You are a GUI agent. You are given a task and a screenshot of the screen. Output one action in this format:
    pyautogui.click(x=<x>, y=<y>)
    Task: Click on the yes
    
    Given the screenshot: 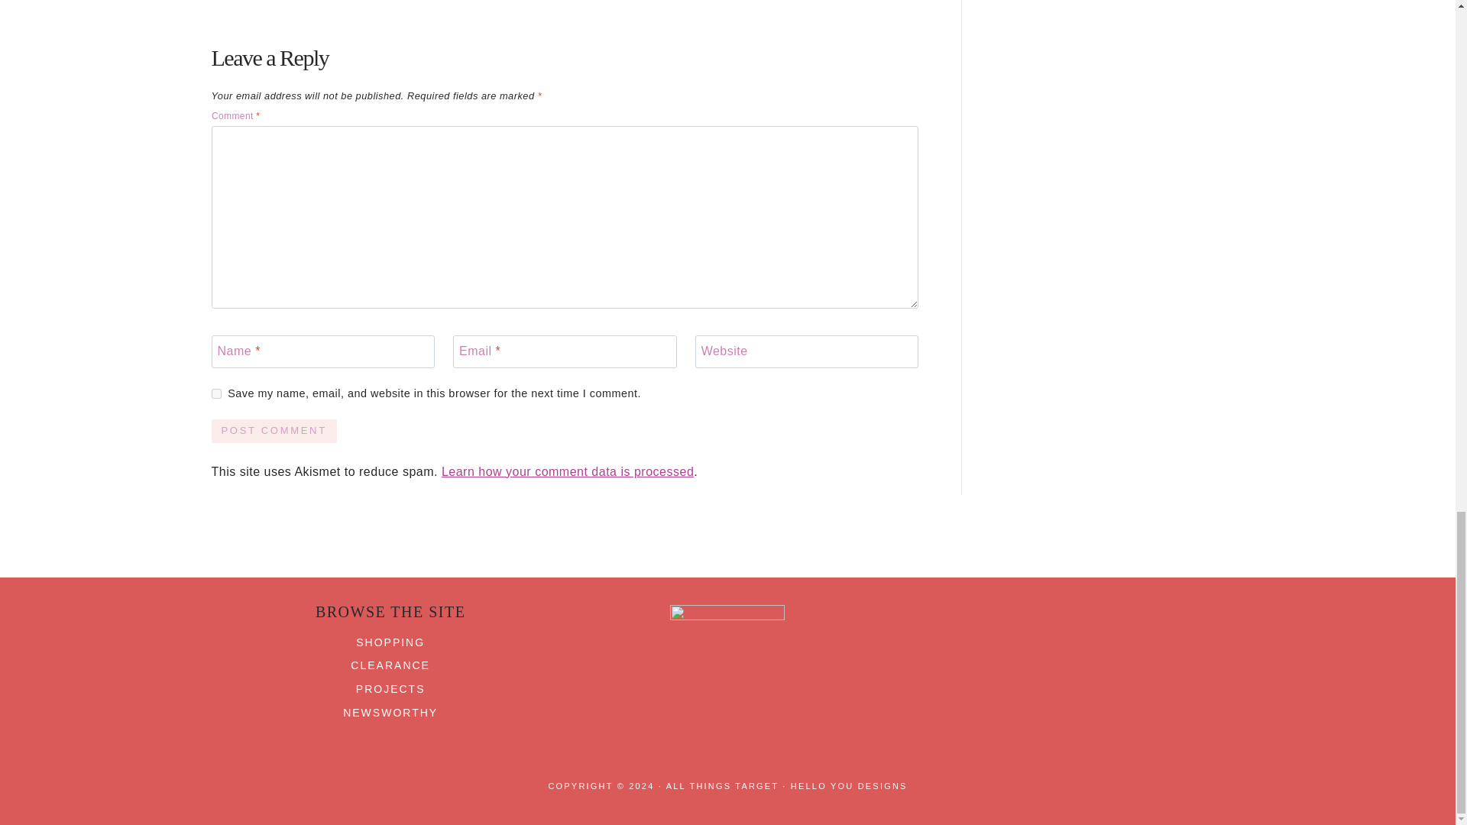 What is the action you would take?
    pyautogui.click(x=215, y=393)
    